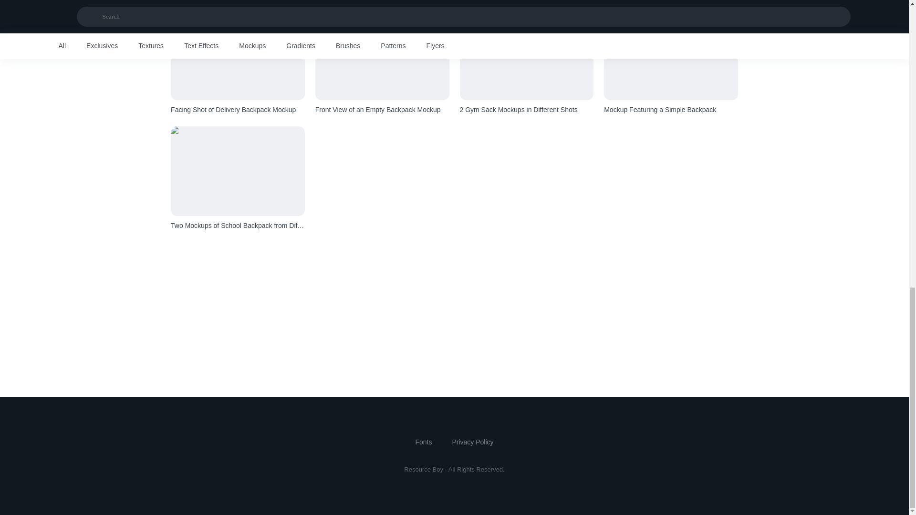 The image size is (916, 515). I want to click on Front View of an Empty Backpack Mockup, so click(382, 110).